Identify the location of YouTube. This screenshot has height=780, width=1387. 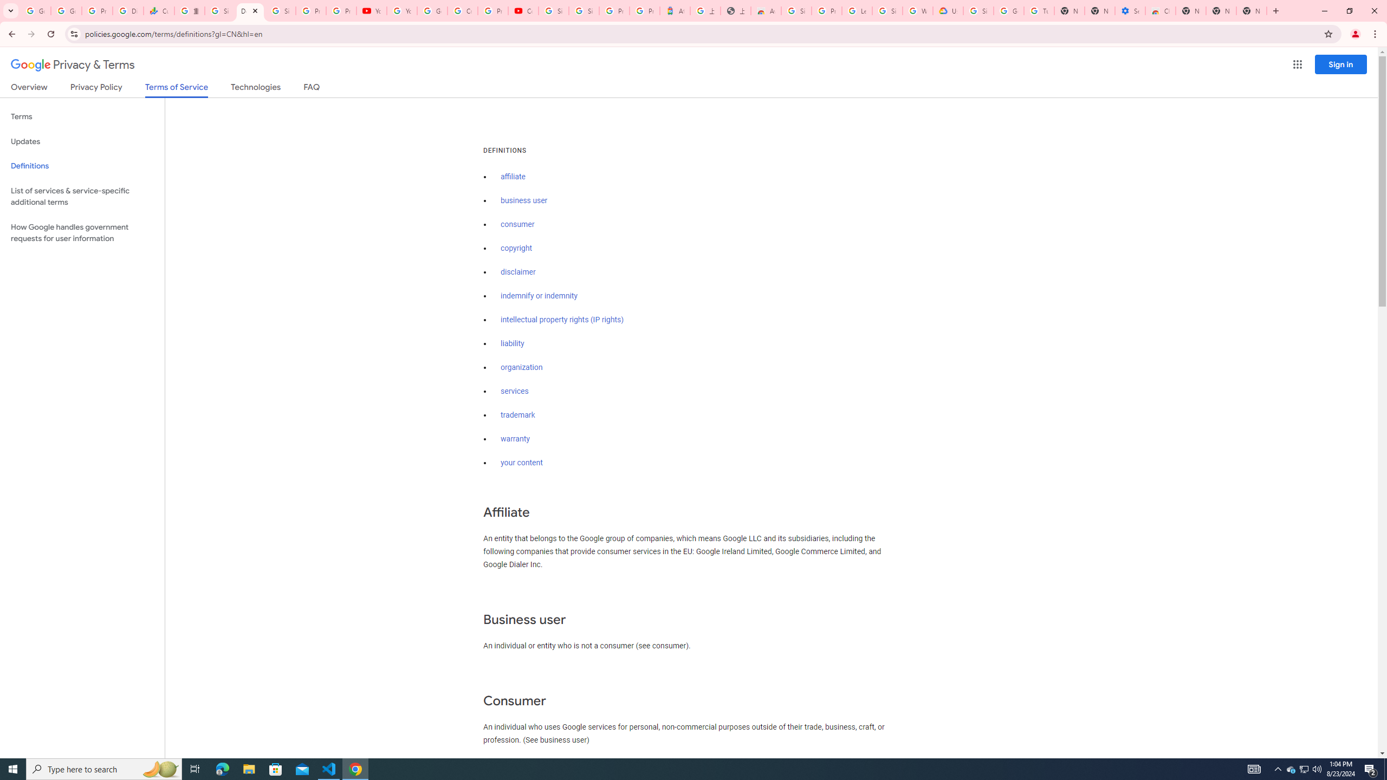
(401, 11).